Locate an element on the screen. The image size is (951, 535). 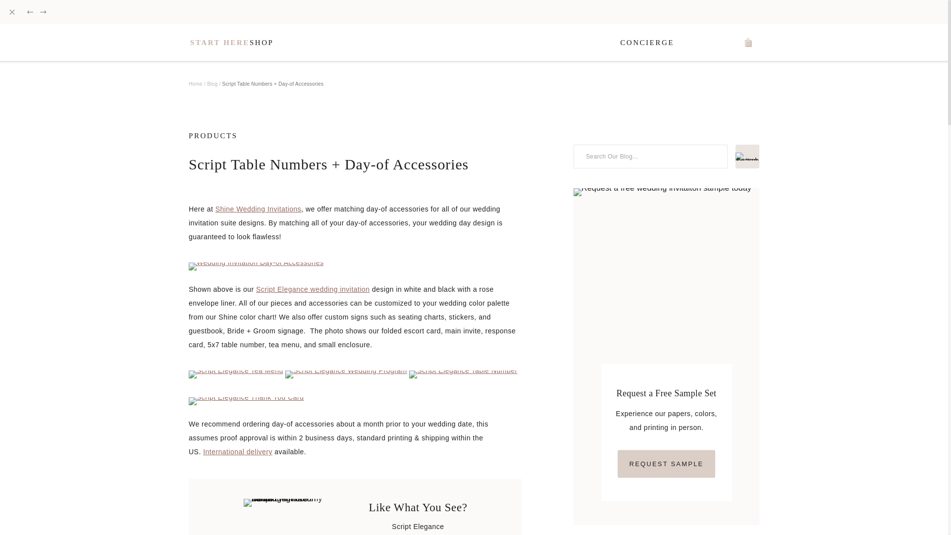
SHOP is located at coordinates (262, 43).